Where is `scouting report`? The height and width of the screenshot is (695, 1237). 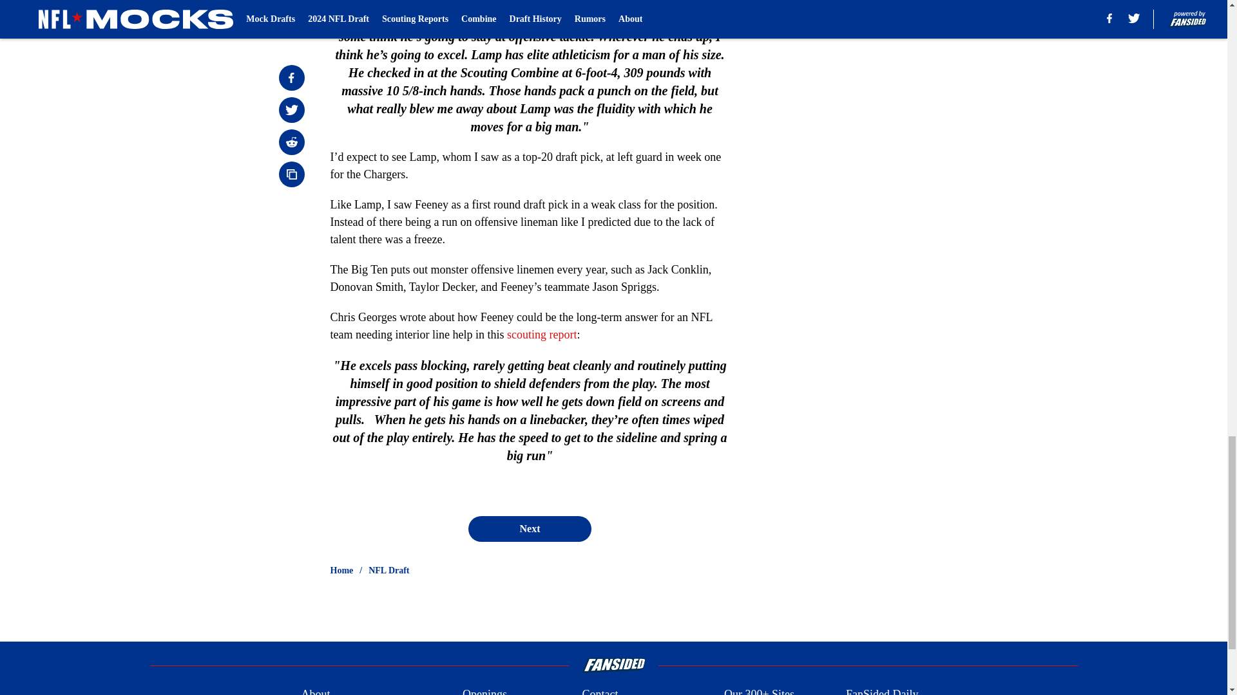 scouting report is located at coordinates (541, 335).